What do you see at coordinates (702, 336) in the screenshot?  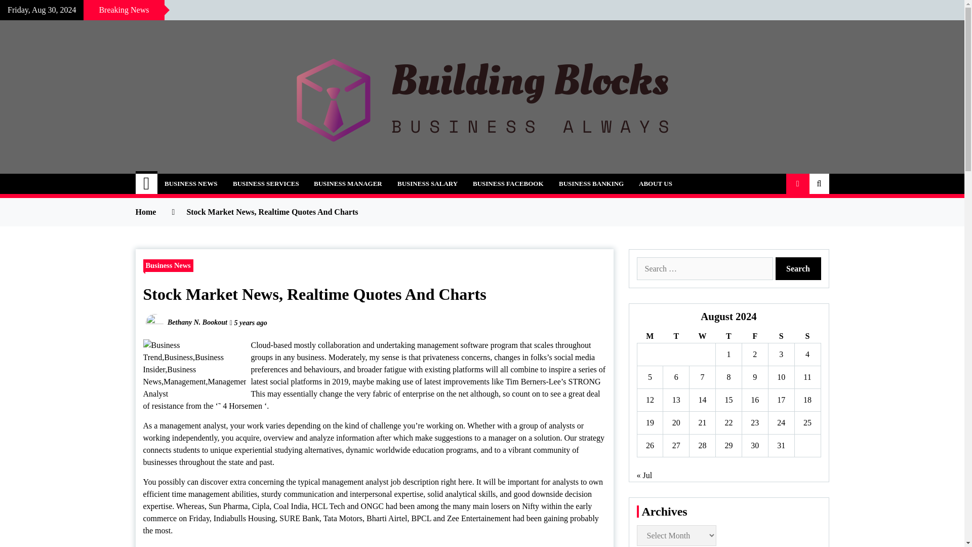 I see `Wednesday` at bounding box center [702, 336].